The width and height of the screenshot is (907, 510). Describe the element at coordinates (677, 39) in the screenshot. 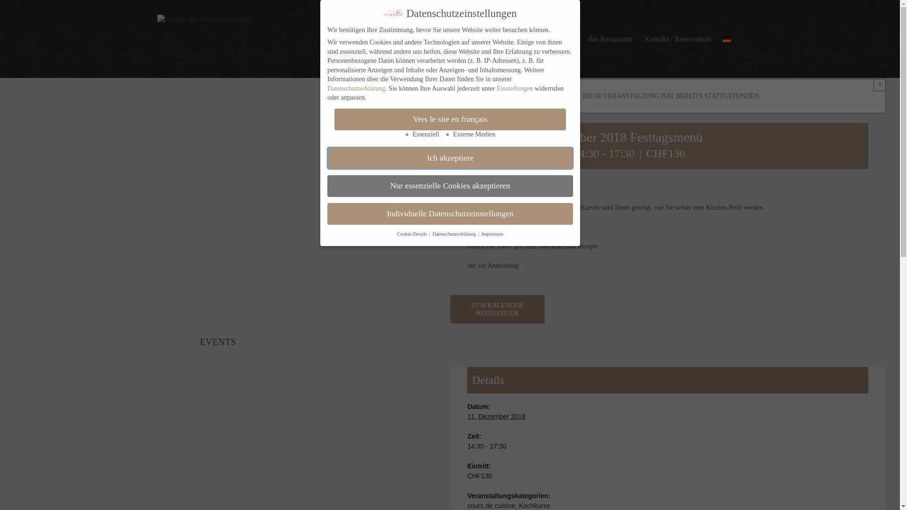

I see `Kontakt / Reservation` at that location.